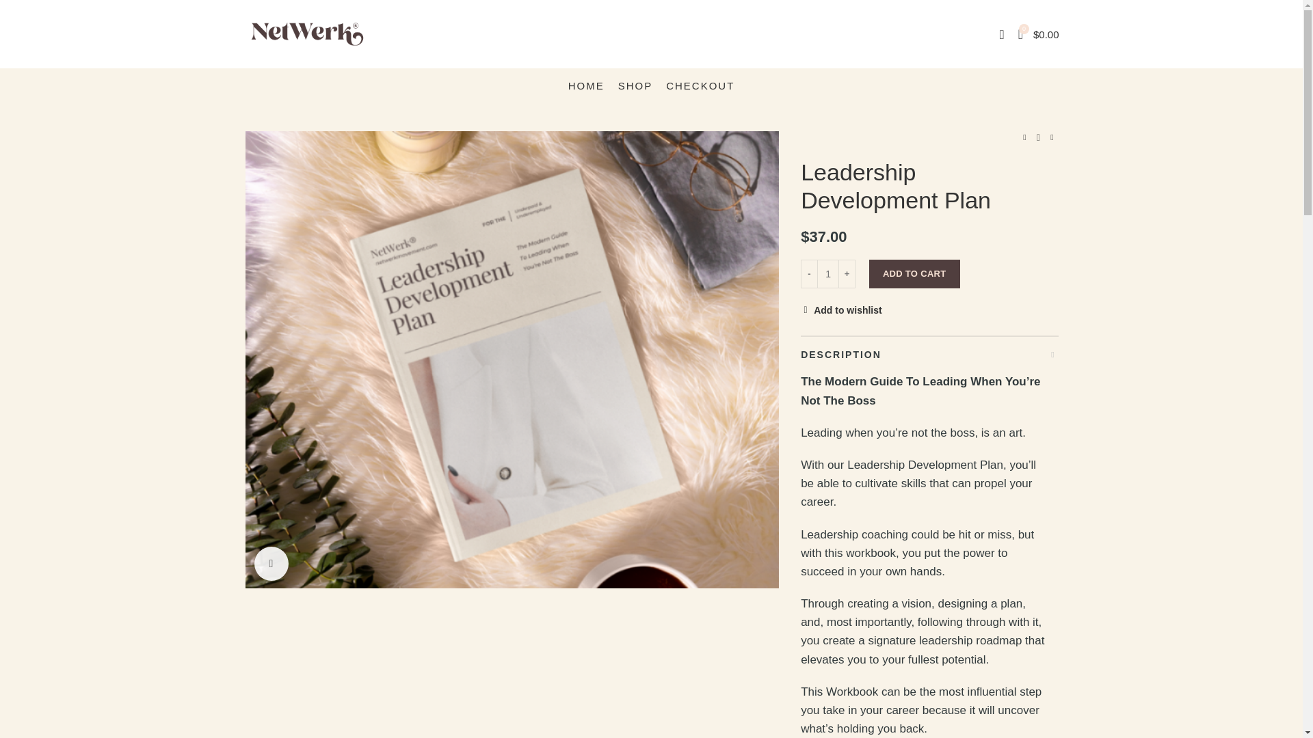  I want to click on HOME, so click(587, 85).